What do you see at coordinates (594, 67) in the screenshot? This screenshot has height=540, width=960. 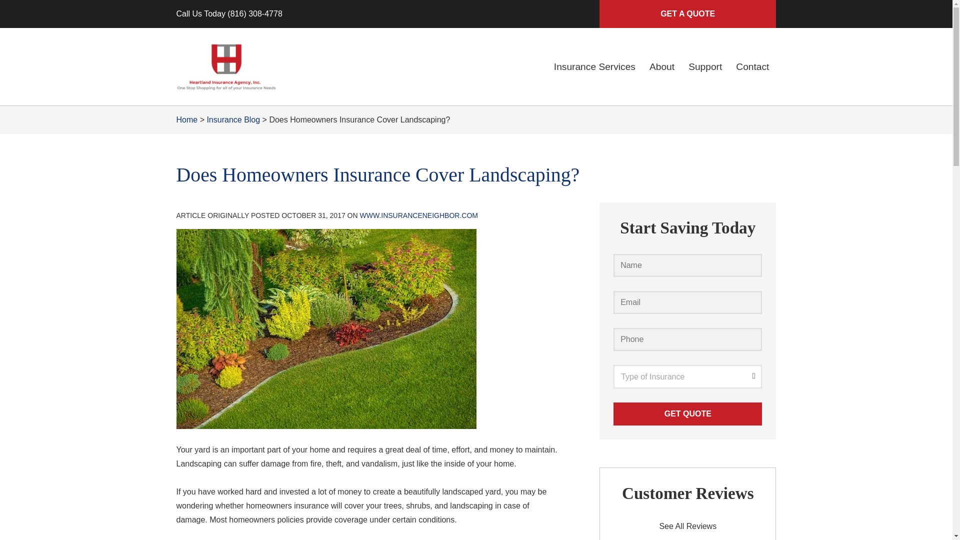 I see `Insurance Services` at bounding box center [594, 67].